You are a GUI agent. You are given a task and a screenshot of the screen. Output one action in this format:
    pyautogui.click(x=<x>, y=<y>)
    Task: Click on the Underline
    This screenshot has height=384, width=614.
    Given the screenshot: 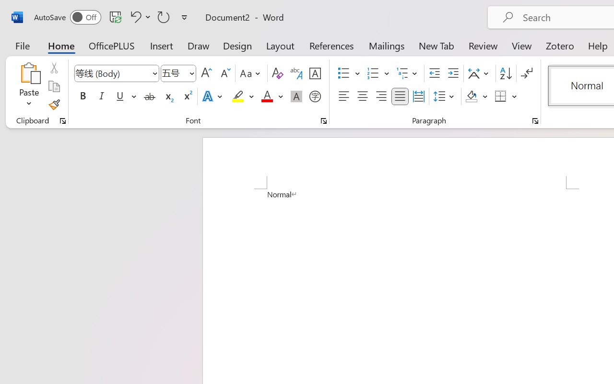 What is the action you would take?
    pyautogui.click(x=125, y=96)
    